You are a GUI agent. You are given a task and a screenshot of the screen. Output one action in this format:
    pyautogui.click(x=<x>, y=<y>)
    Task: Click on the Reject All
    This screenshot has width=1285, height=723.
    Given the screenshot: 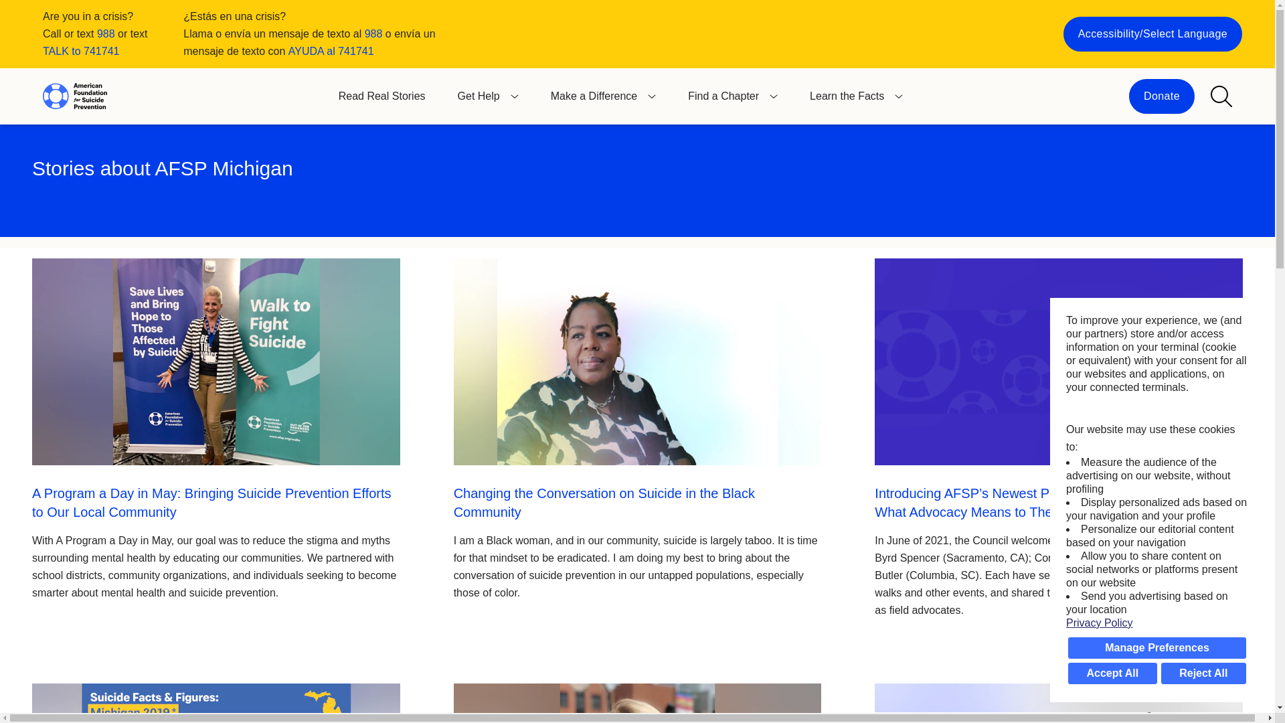 What is the action you would take?
    pyautogui.click(x=1203, y=673)
    